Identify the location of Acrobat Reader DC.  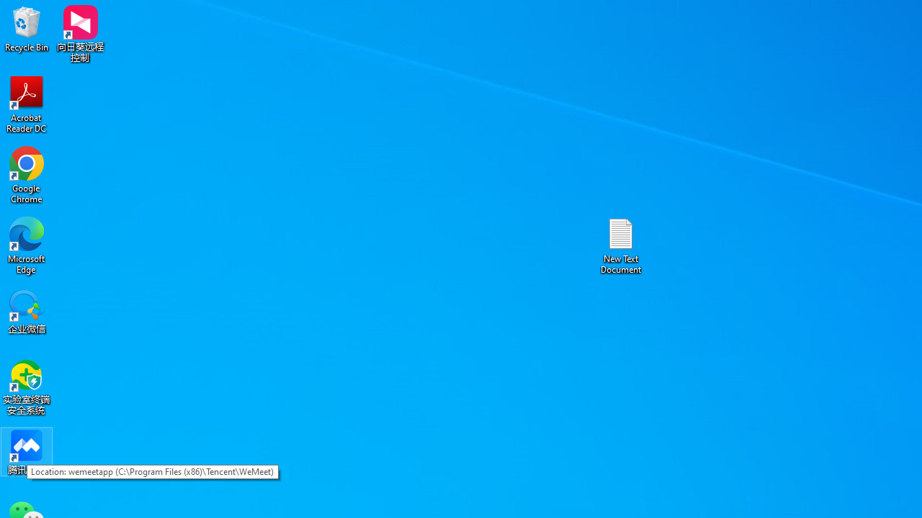
(27, 104).